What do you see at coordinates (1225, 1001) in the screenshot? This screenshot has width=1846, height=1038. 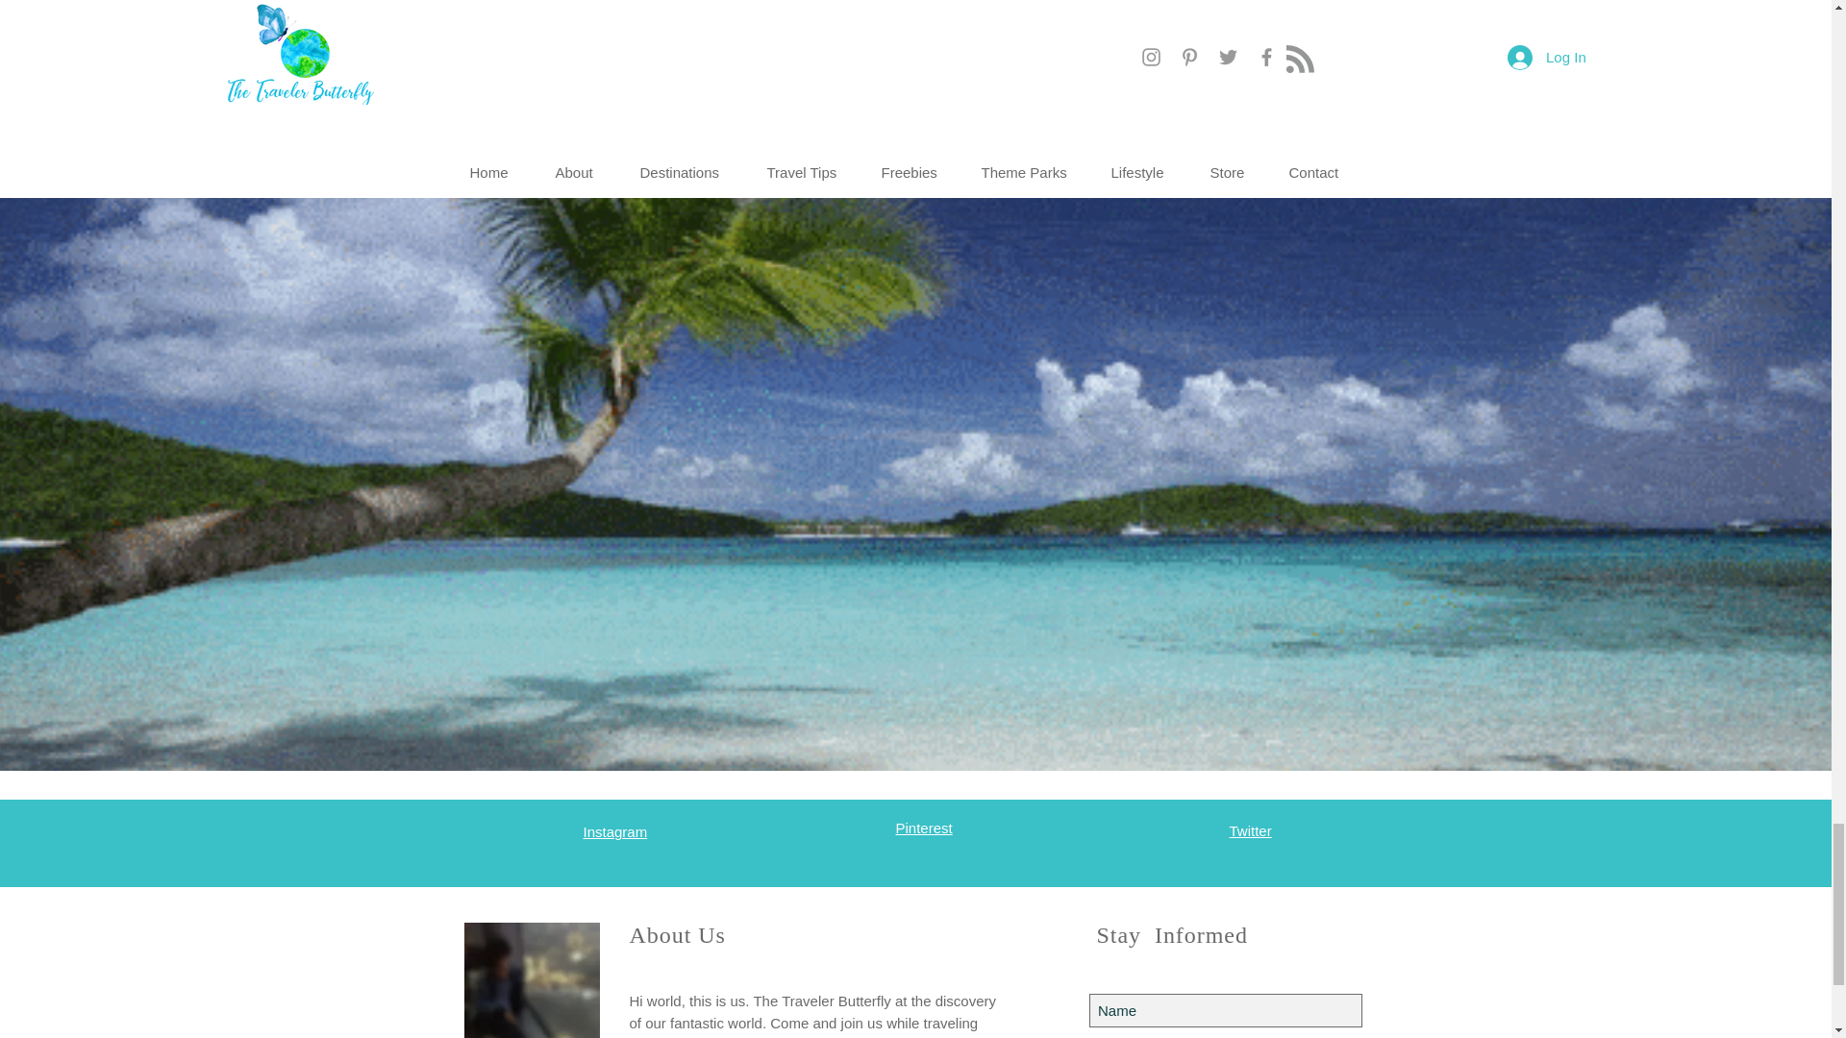 I see `Wix Get Subscribers` at bounding box center [1225, 1001].